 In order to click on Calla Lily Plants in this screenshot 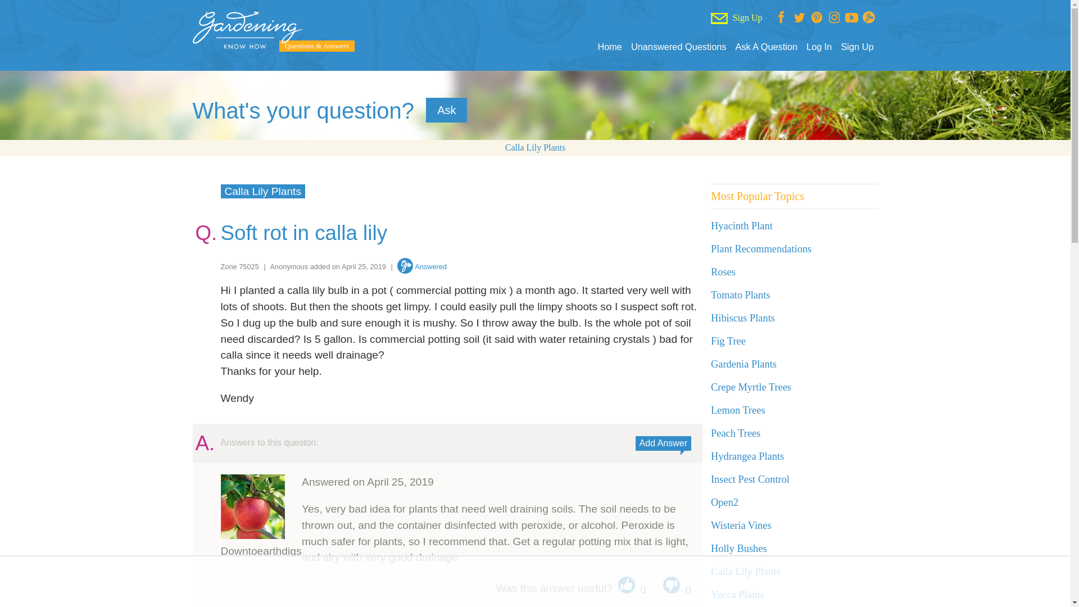, I will do `click(535, 147)`.